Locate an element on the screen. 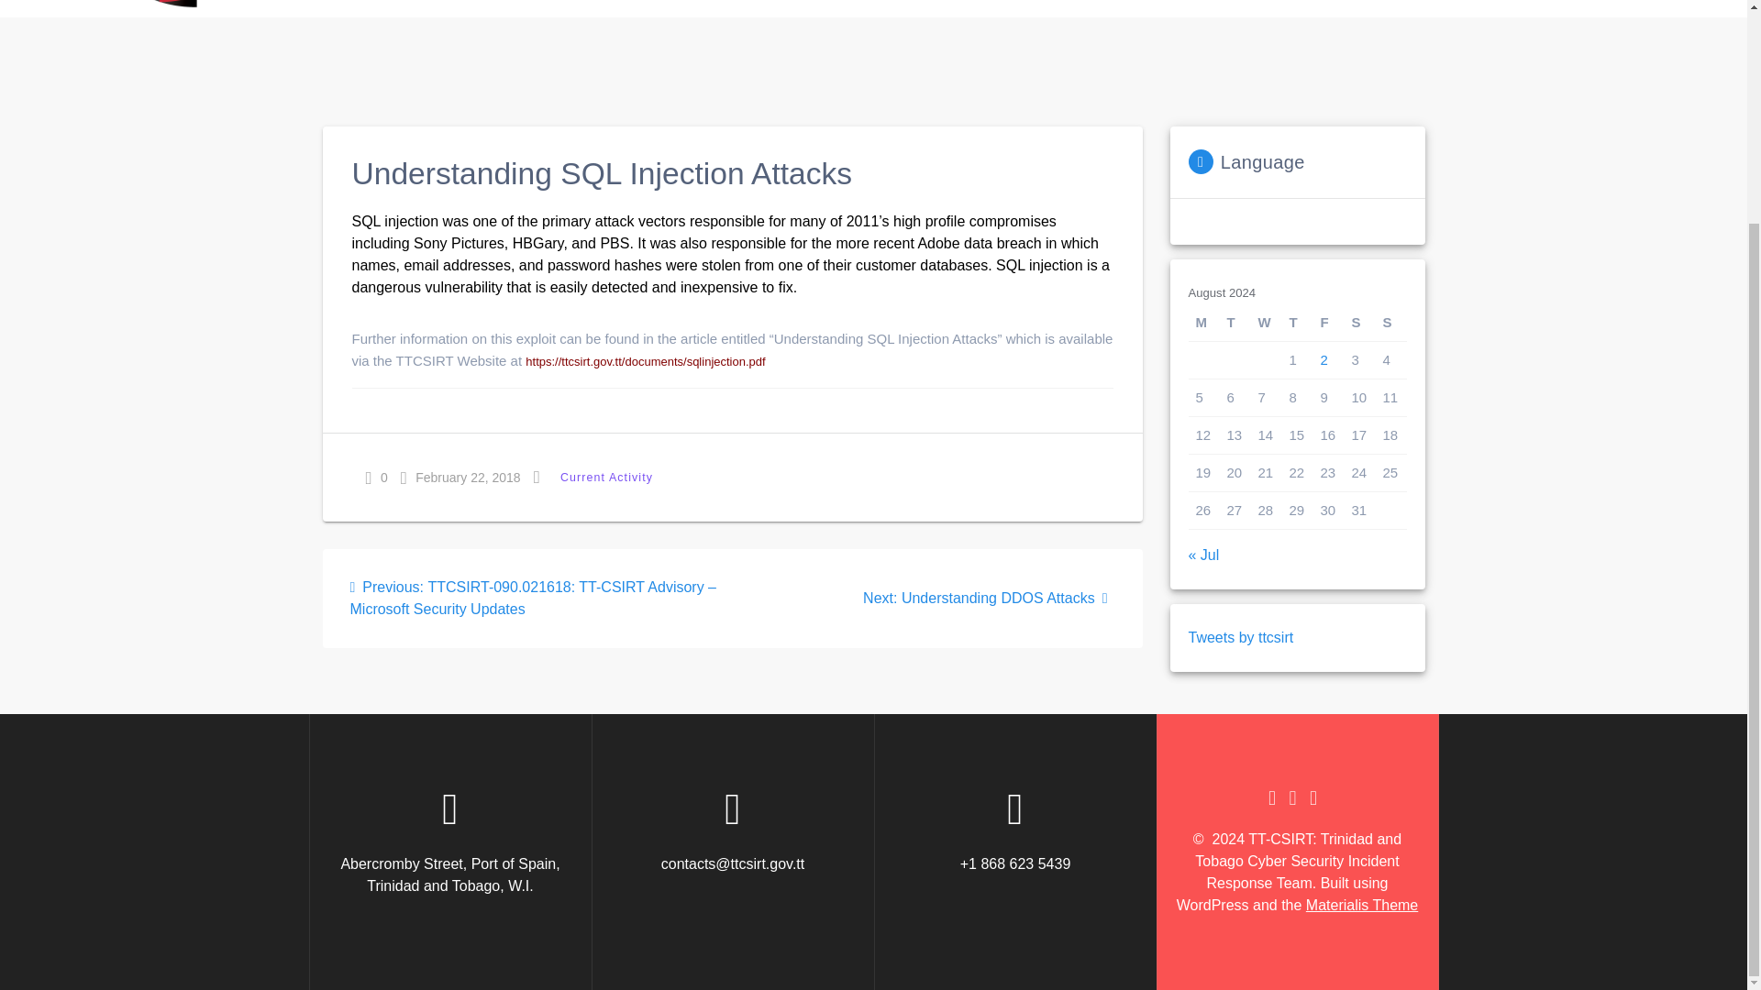 The width and height of the screenshot is (1761, 990). 0 is located at coordinates (376, 477).